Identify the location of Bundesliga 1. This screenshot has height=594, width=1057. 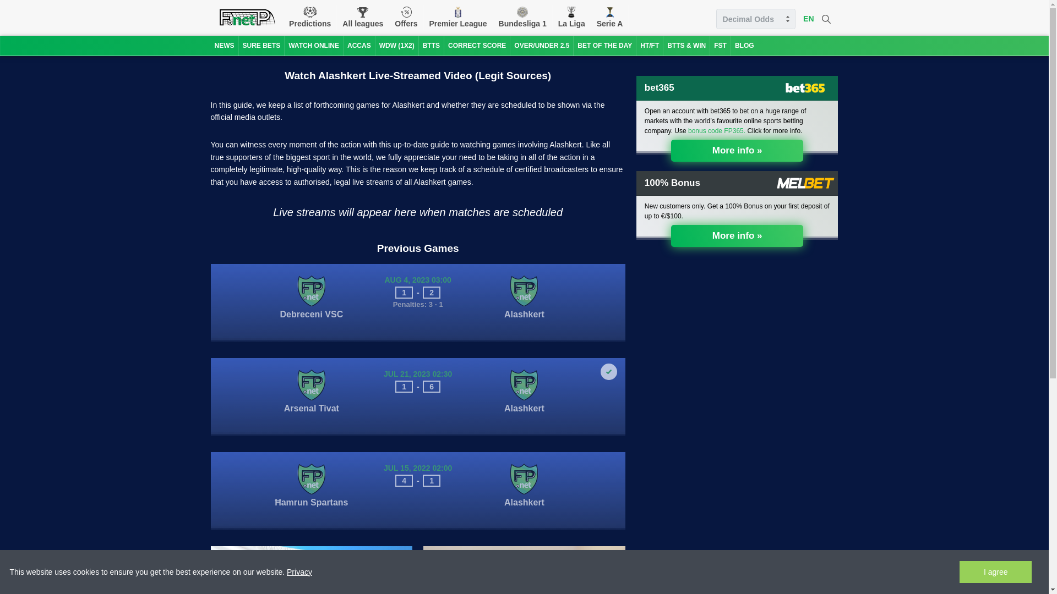
(522, 18).